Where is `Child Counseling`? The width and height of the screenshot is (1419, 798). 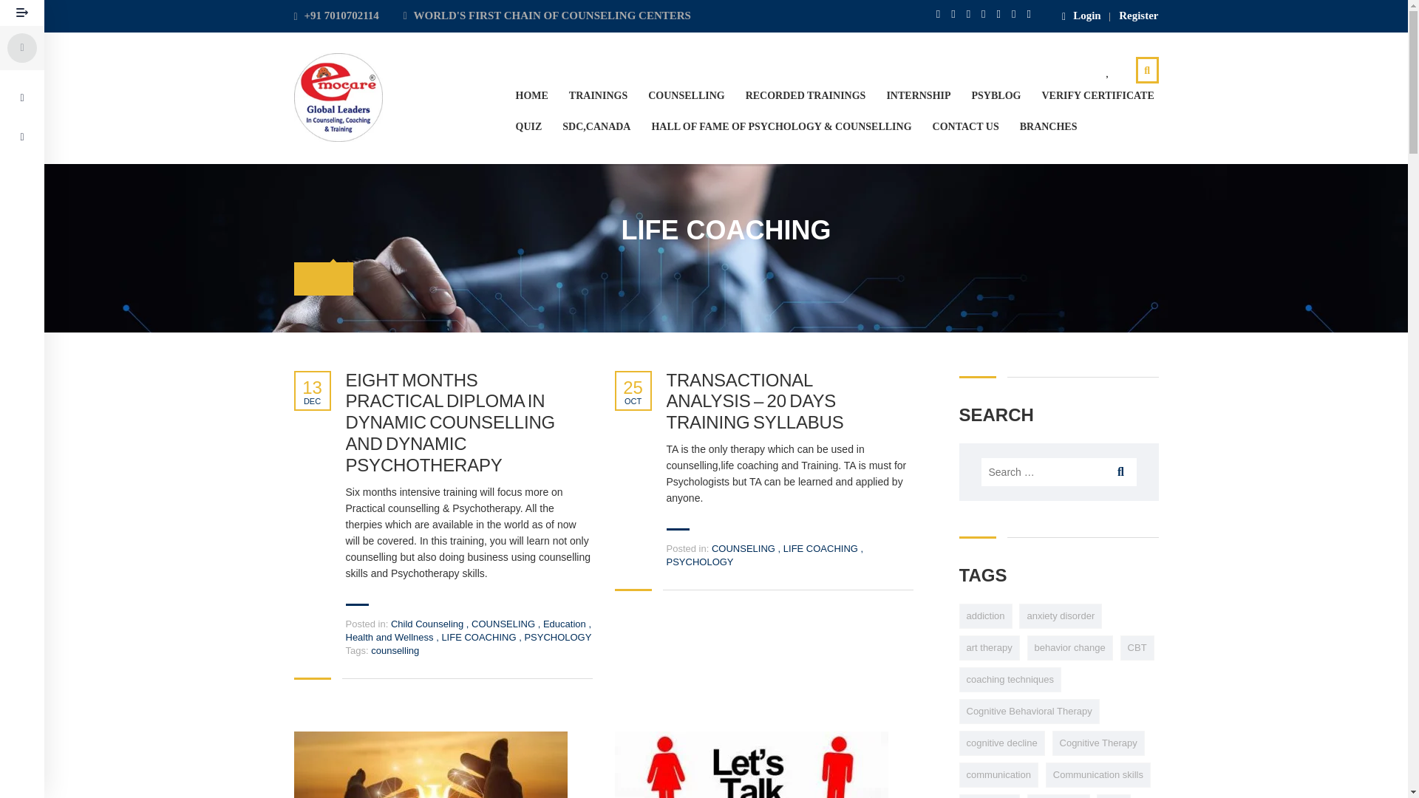 Child Counseling is located at coordinates (427, 624).